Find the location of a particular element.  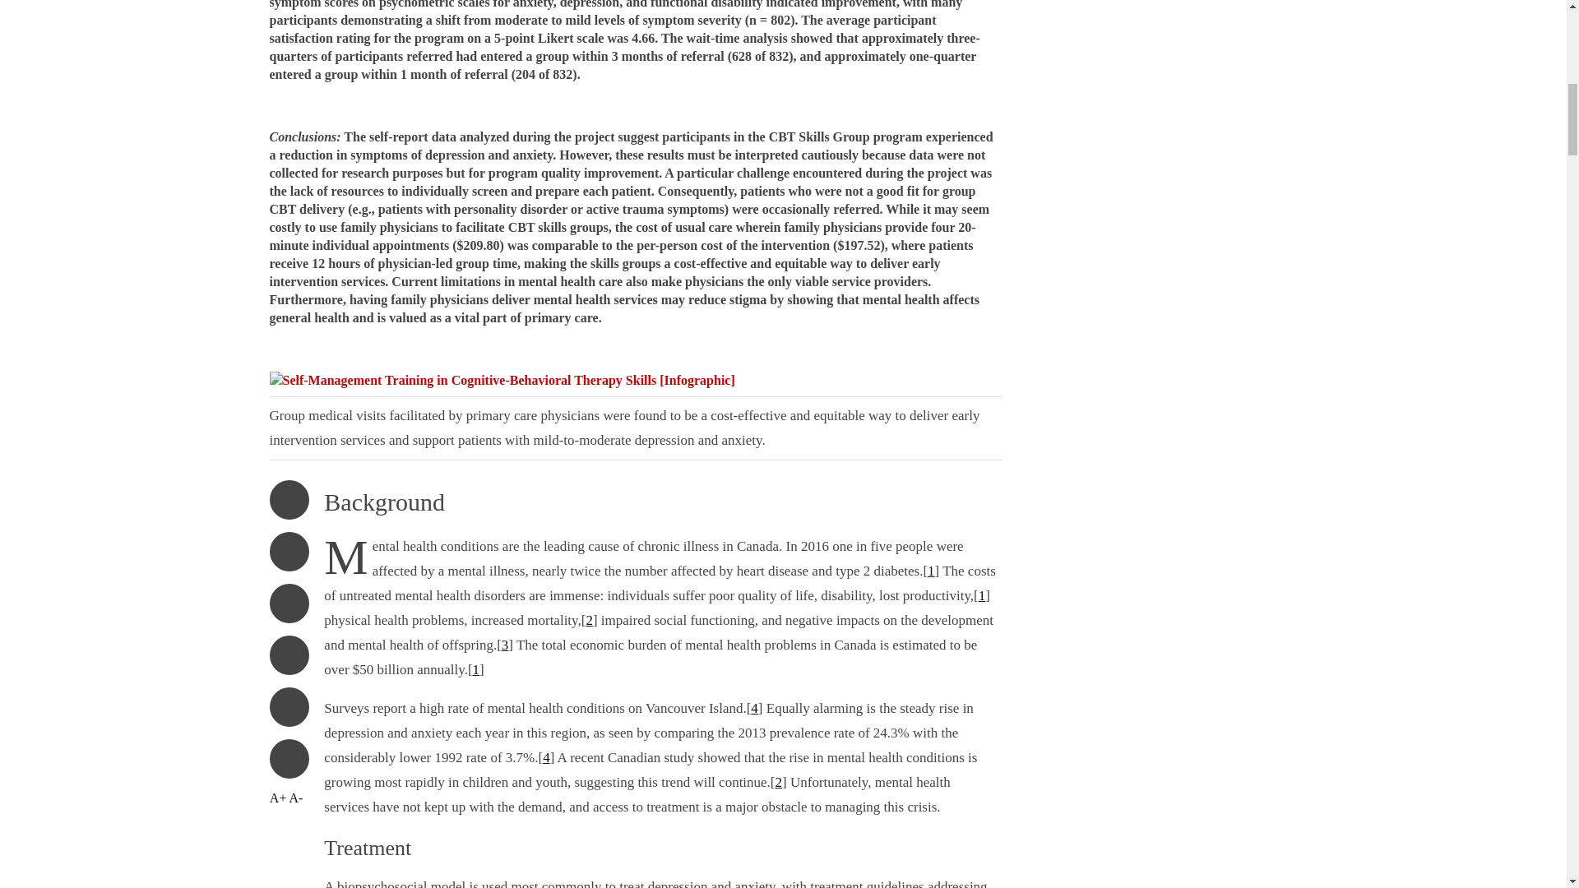

View a PDF of this article is located at coordinates (289, 551).